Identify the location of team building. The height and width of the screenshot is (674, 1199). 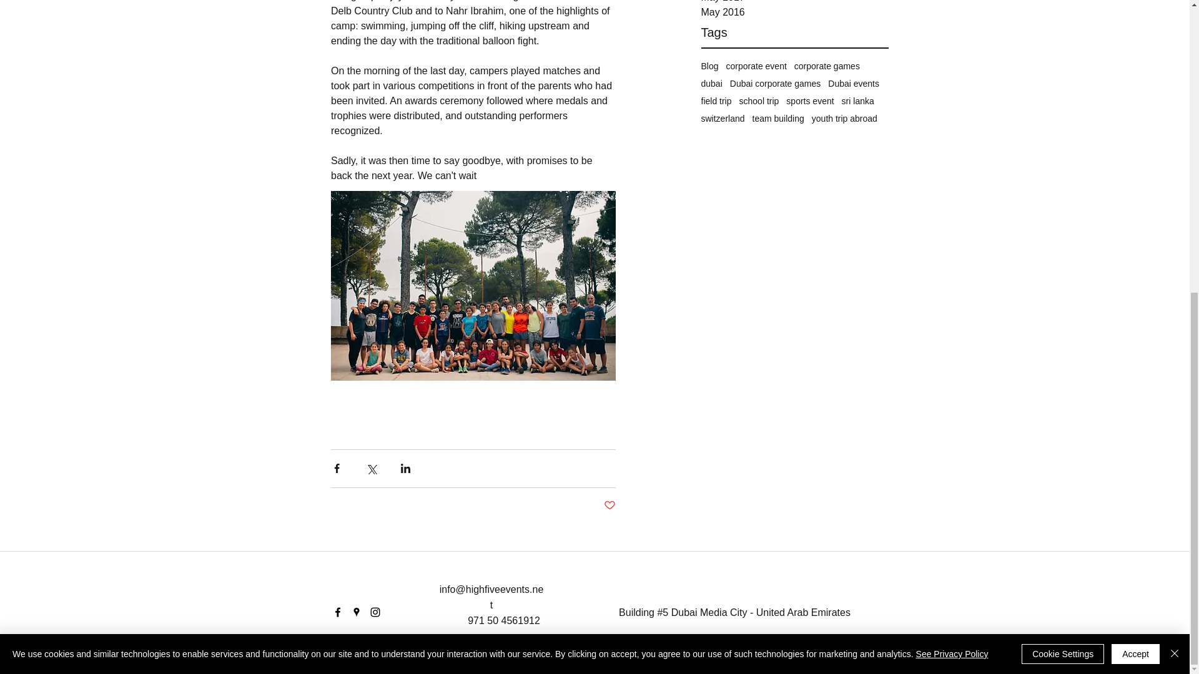
(778, 119).